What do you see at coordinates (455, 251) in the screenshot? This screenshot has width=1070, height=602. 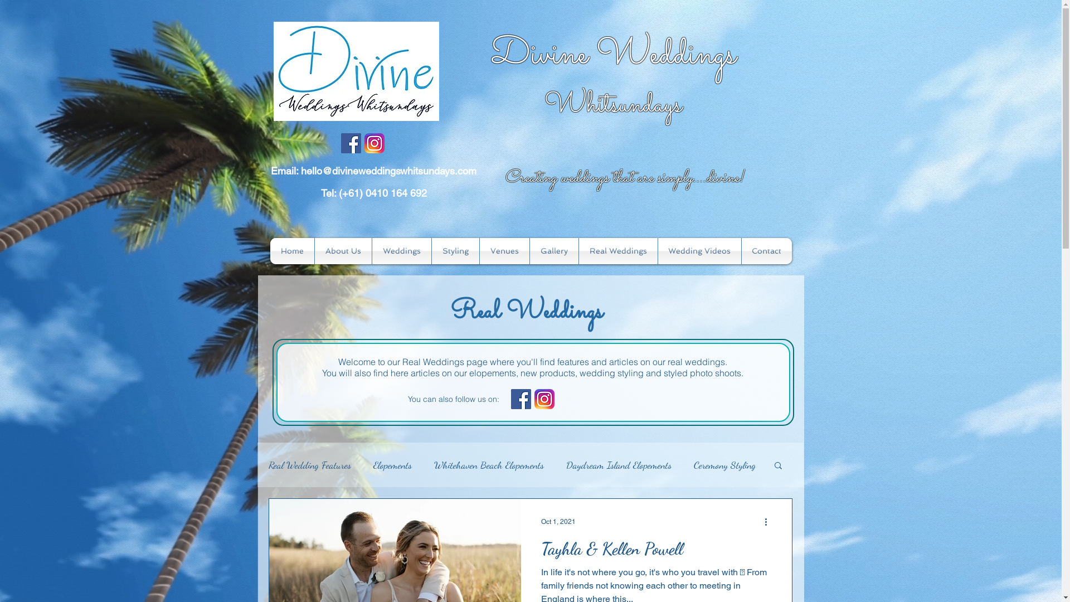 I see `Styling` at bounding box center [455, 251].